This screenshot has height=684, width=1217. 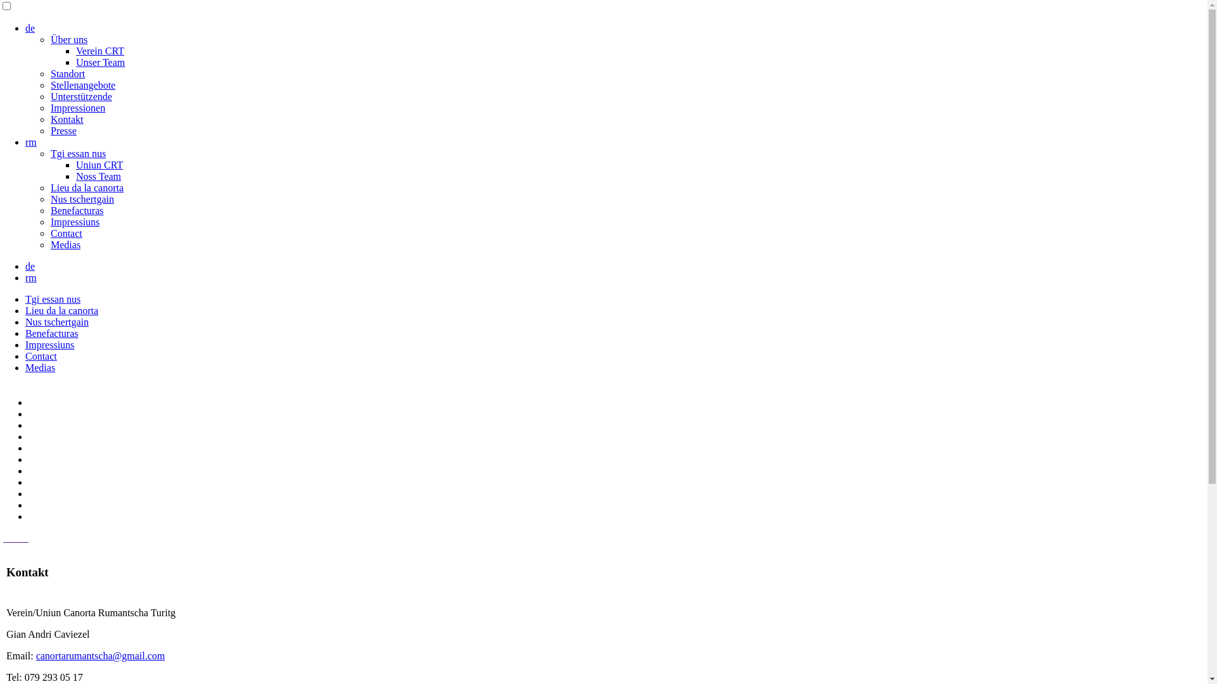 I want to click on Medias, so click(x=41, y=367).